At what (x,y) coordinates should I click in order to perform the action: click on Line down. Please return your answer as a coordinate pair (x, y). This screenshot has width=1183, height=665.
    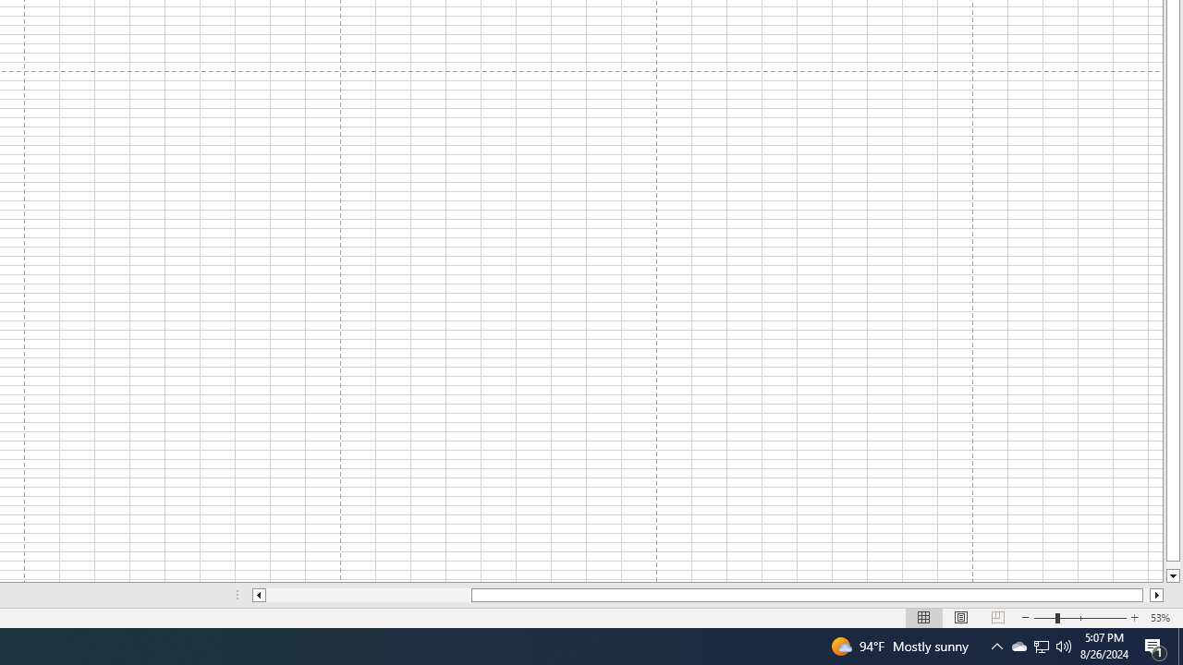
    Looking at the image, I should click on (1172, 576).